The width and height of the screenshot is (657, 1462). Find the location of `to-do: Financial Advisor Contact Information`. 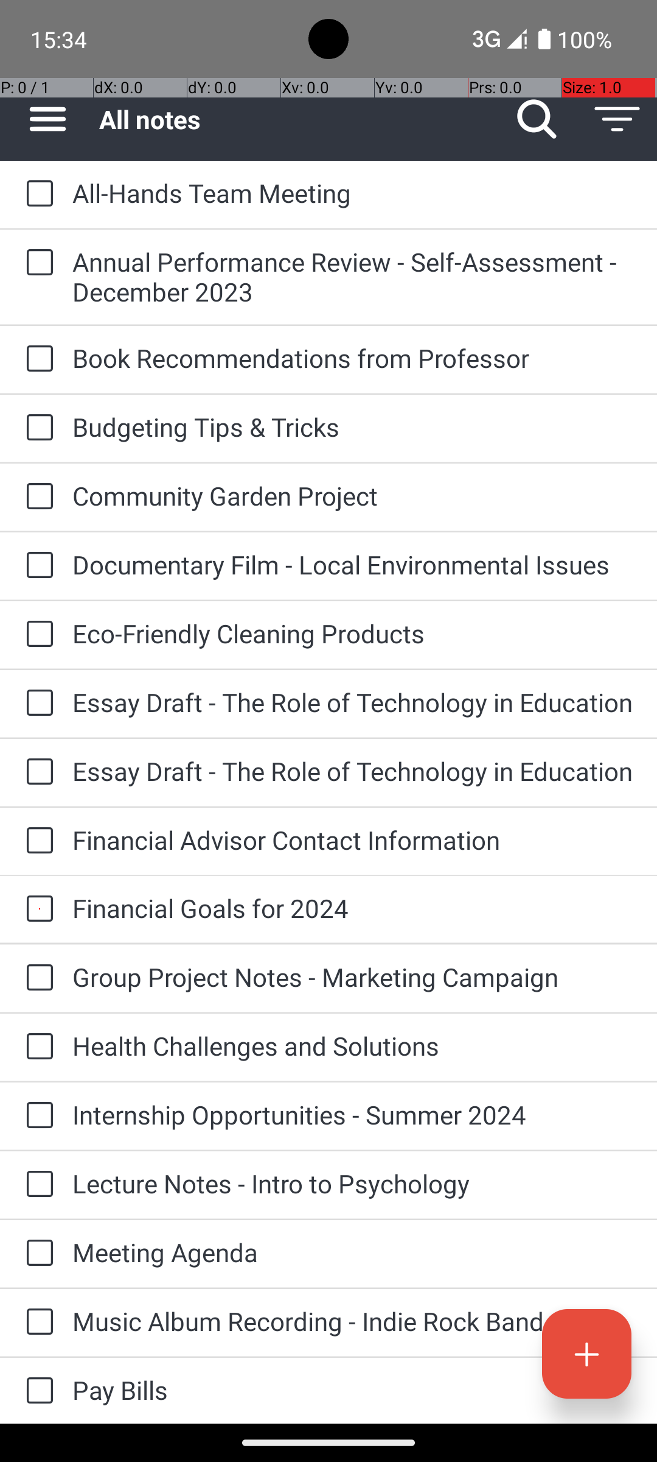

to-do: Financial Advisor Contact Information is located at coordinates (36, 842).